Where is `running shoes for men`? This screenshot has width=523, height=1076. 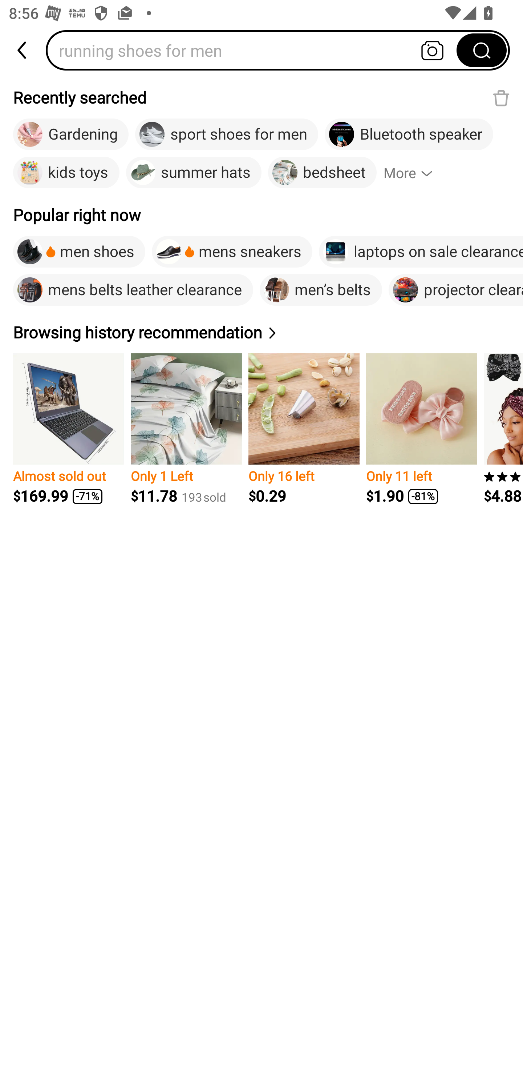 running shoes for men is located at coordinates (255, 50).